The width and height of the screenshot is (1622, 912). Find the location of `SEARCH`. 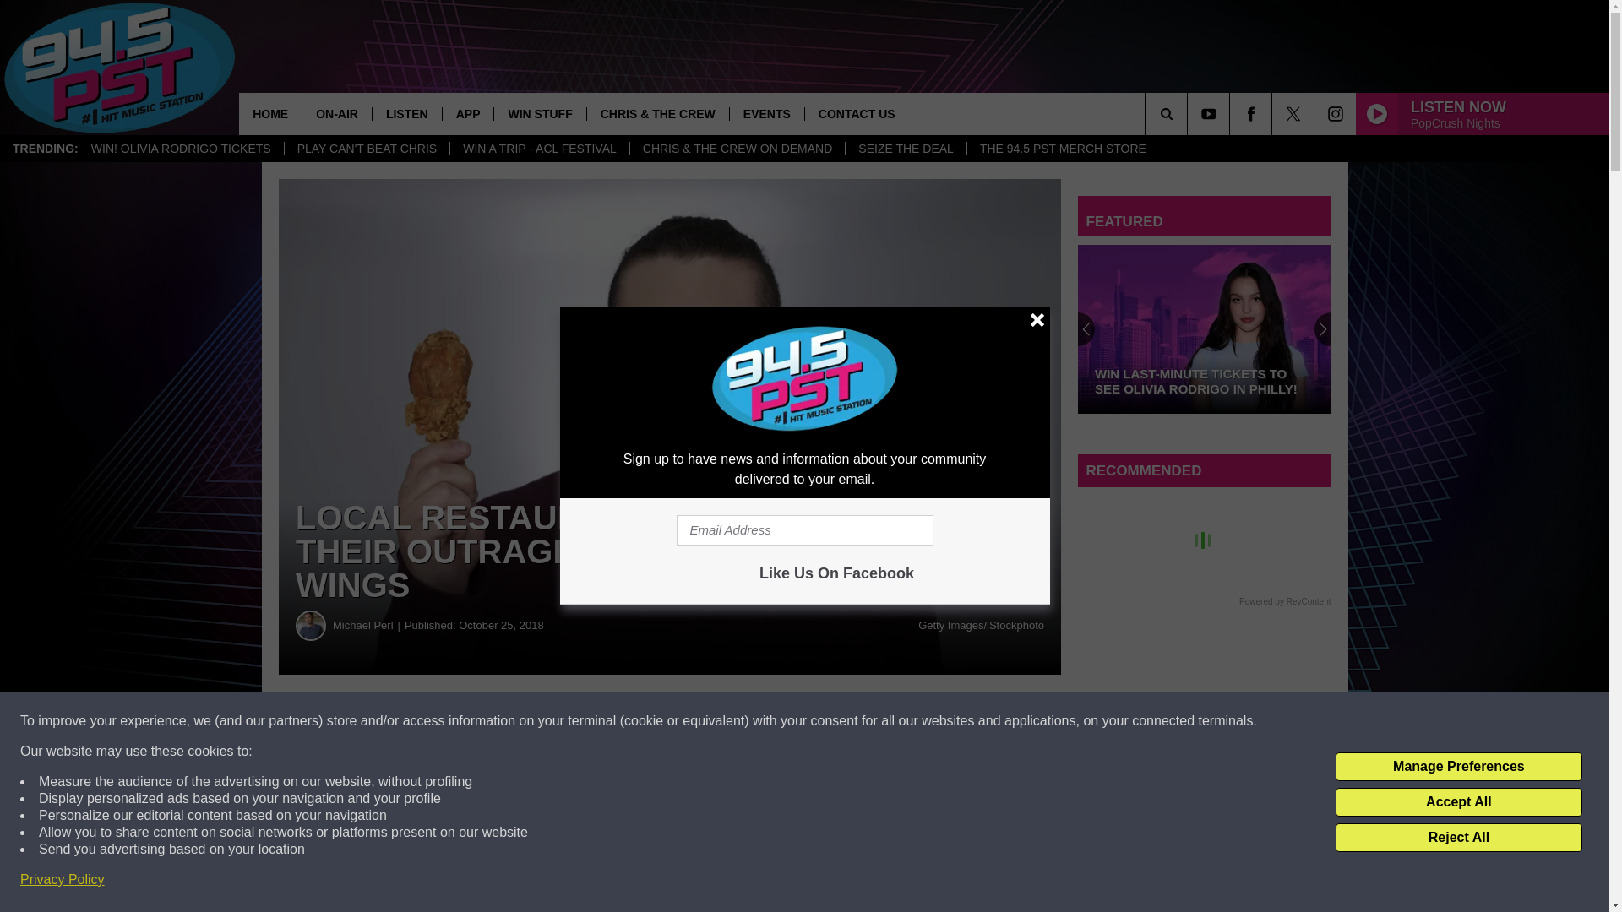

SEARCH is located at coordinates (1189, 113).